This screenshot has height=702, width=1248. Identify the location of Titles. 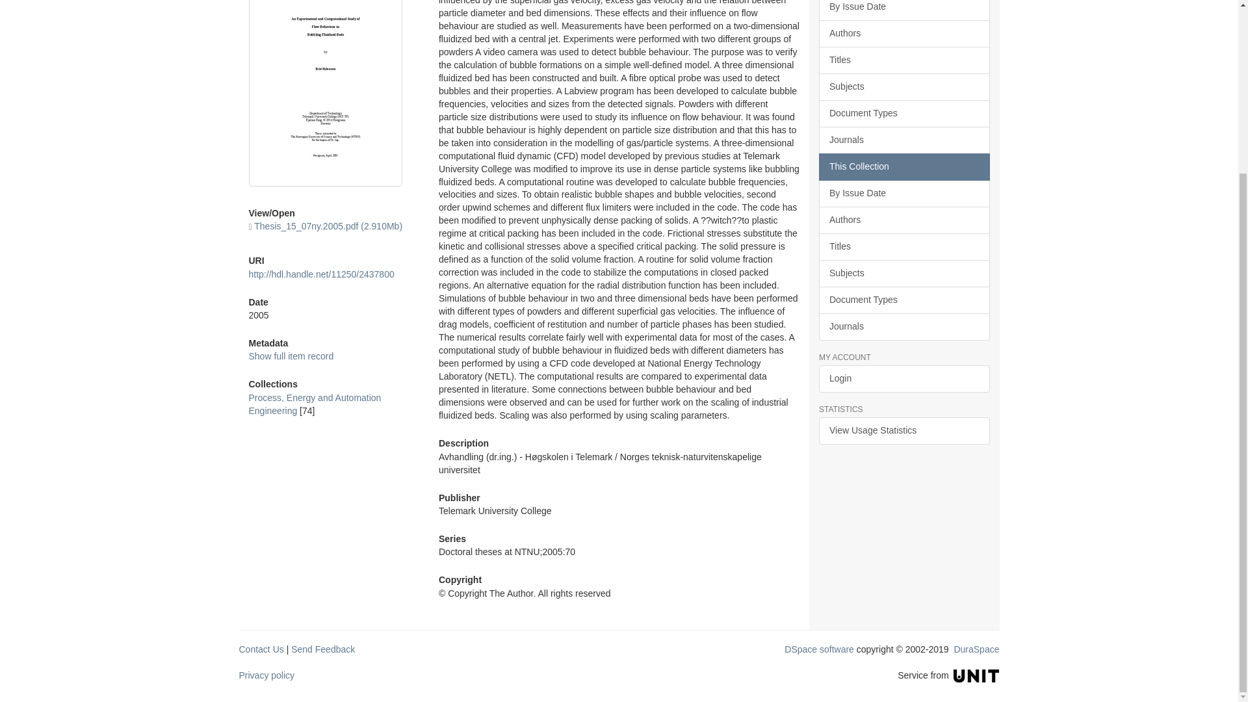
(903, 60).